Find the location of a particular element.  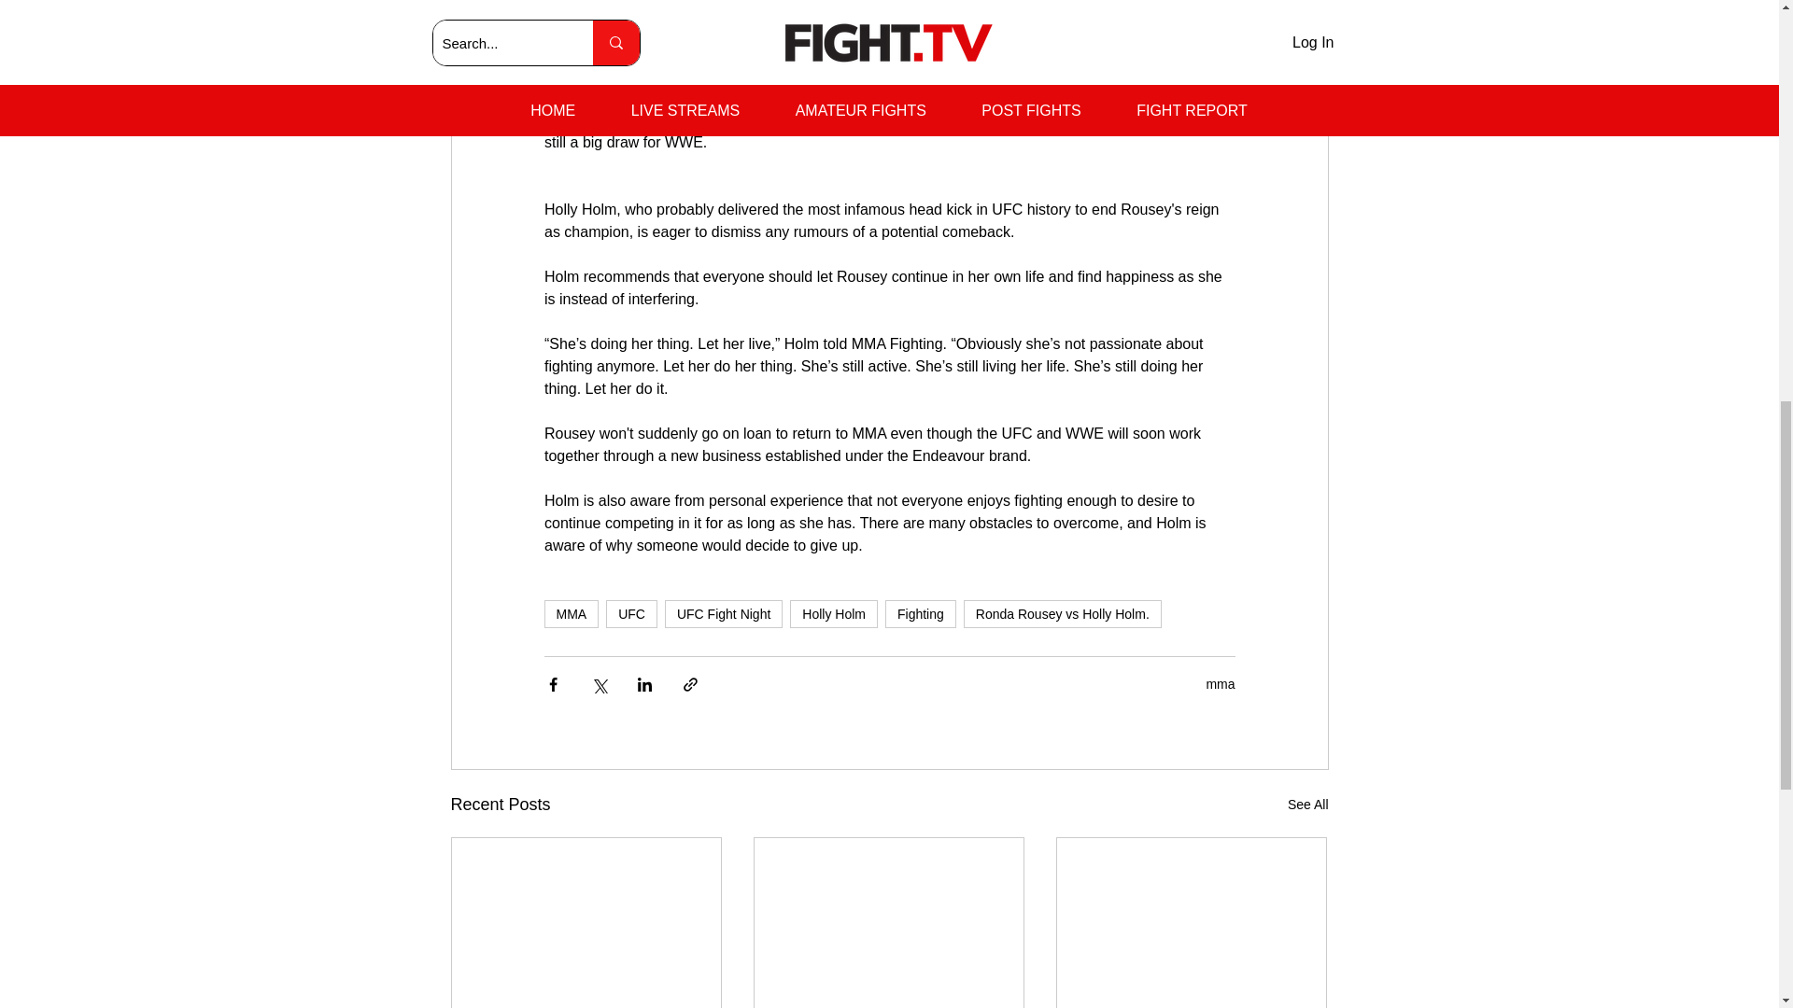

UFC Fight Night is located at coordinates (723, 613).